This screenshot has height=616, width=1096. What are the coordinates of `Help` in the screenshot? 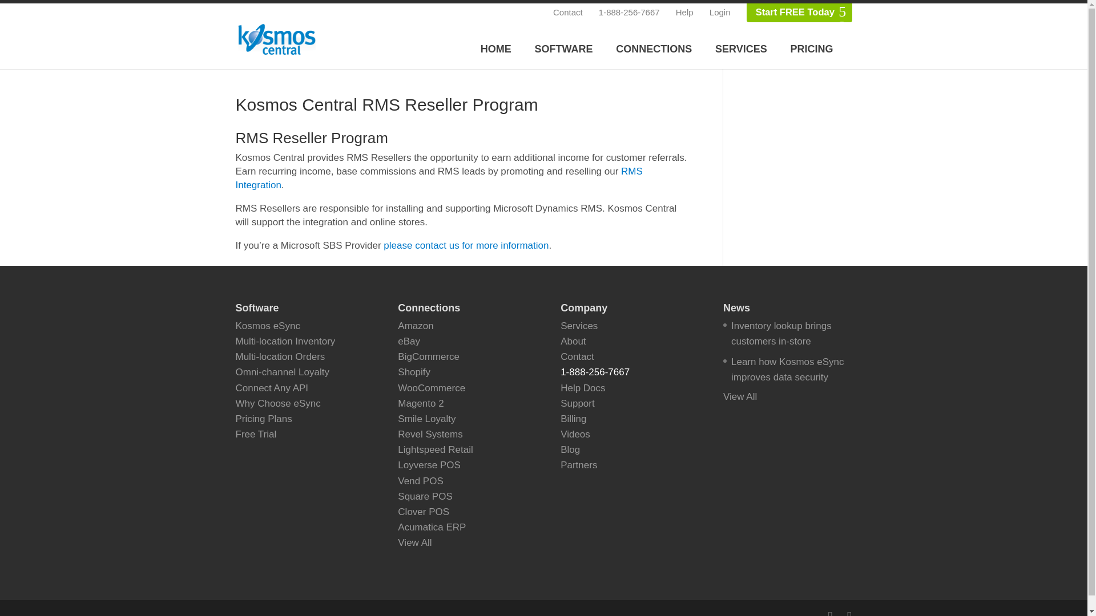 It's located at (685, 13).